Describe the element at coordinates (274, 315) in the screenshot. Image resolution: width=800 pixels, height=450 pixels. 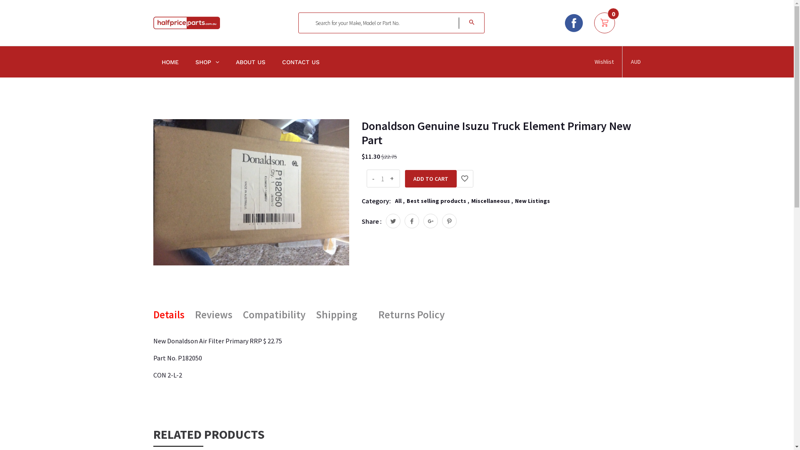
I see `Compatibility` at that location.